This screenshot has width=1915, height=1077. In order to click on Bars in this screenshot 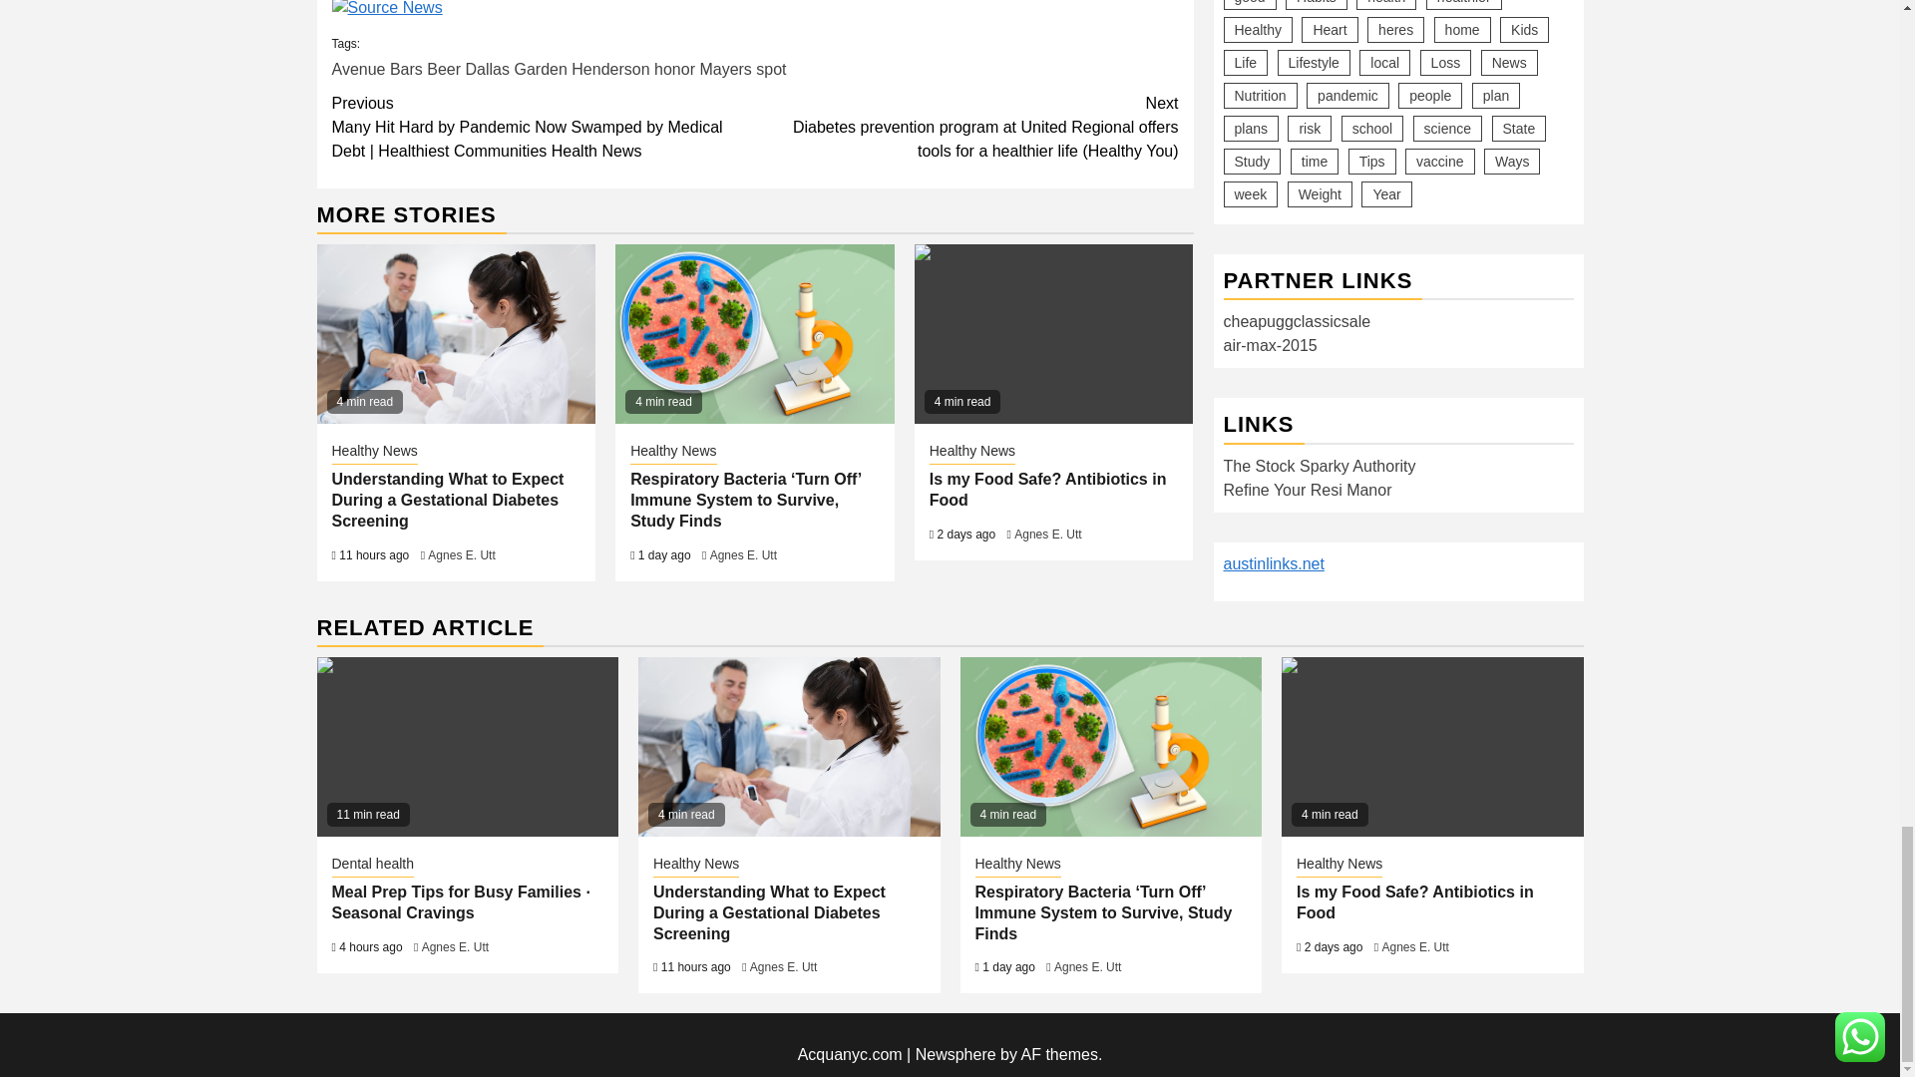, I will do `click(407, 68)`.